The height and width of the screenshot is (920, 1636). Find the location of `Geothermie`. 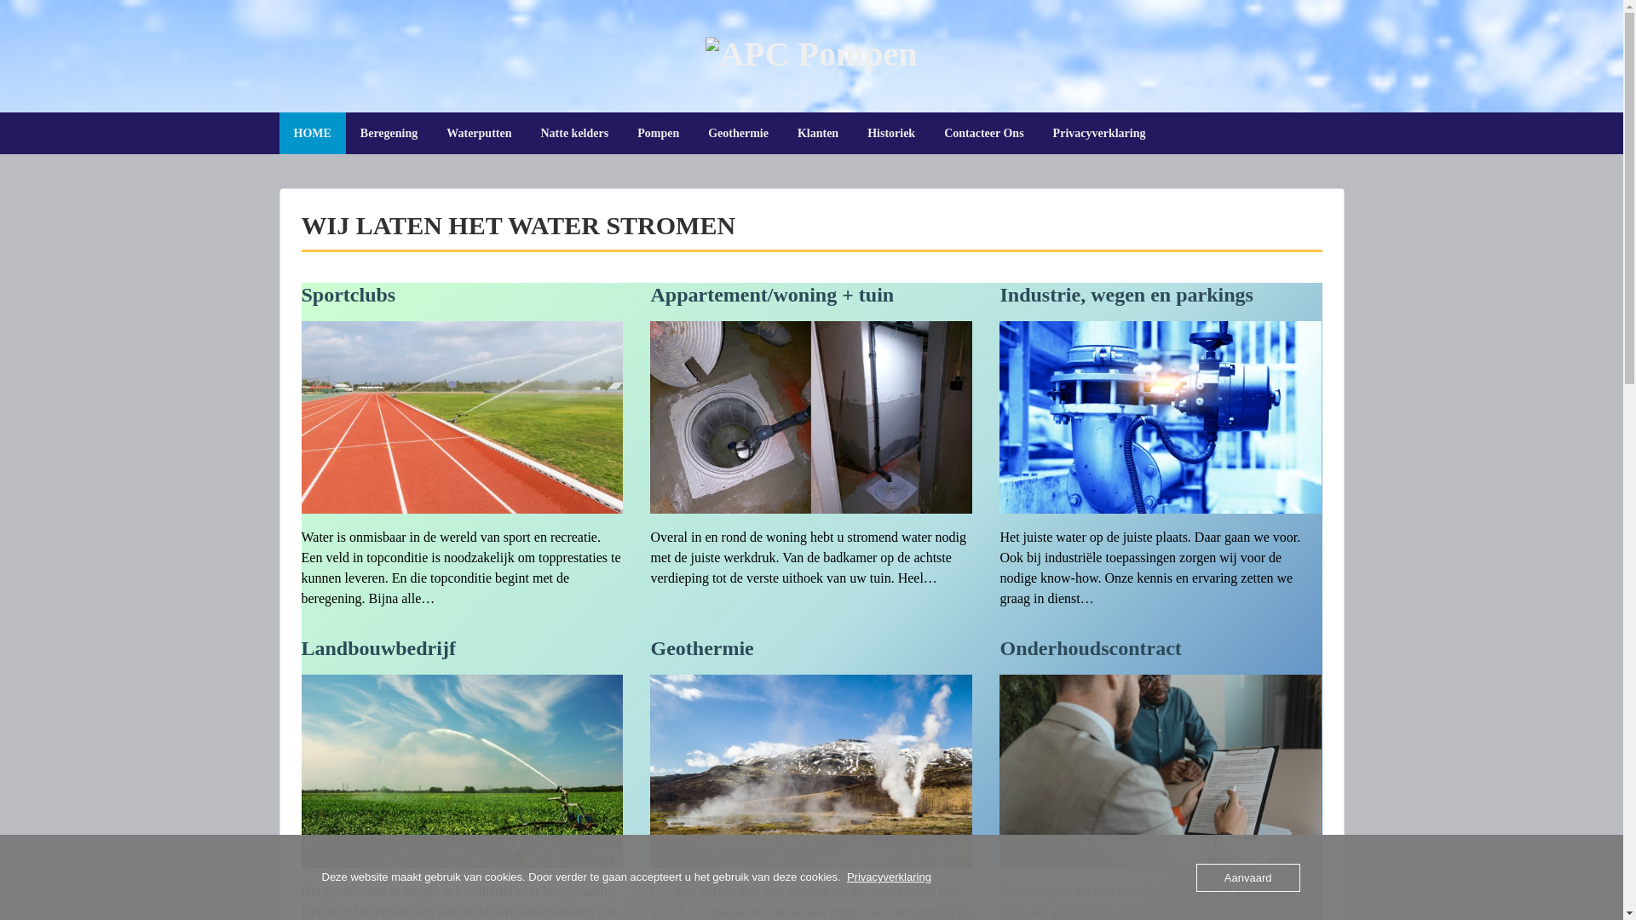

Geothermie is located at coordinates (702, 647).